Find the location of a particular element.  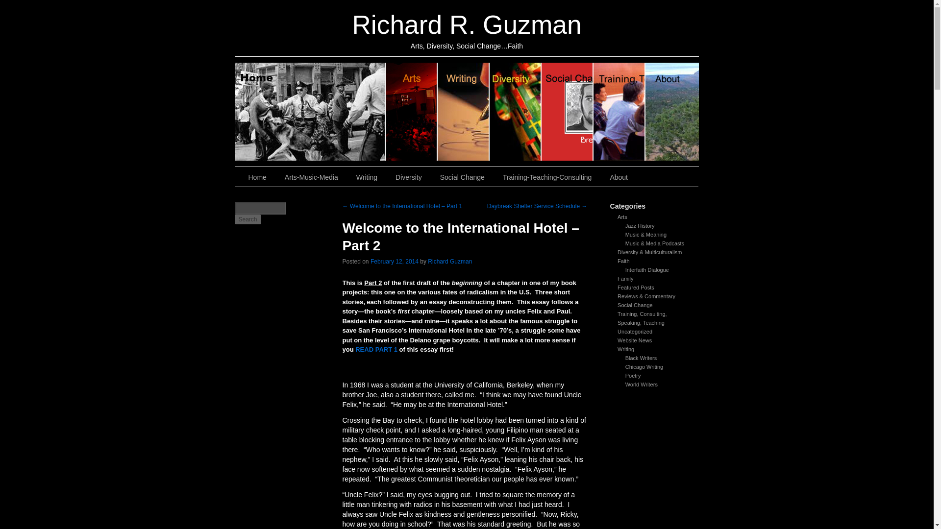

Diversity is located at coordinates (410, 177).